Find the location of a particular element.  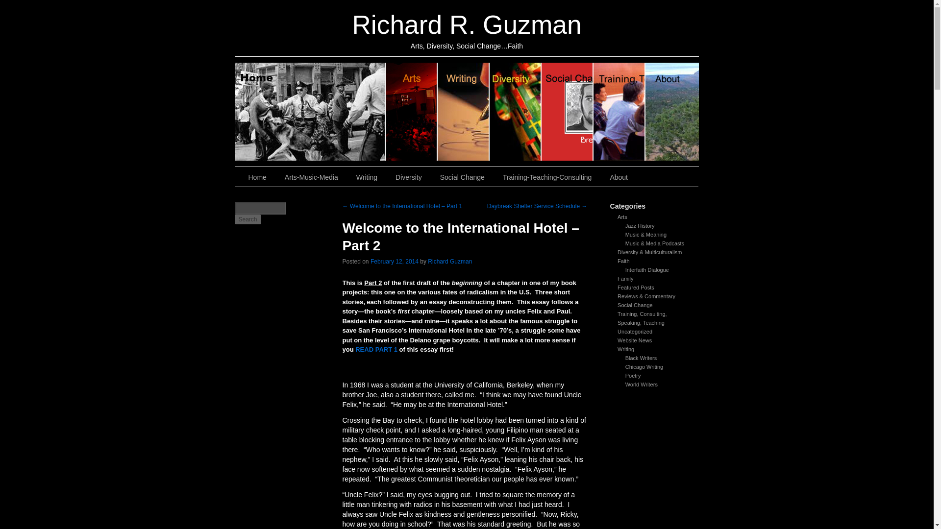

Diversity is located at coordinates (410, 177).